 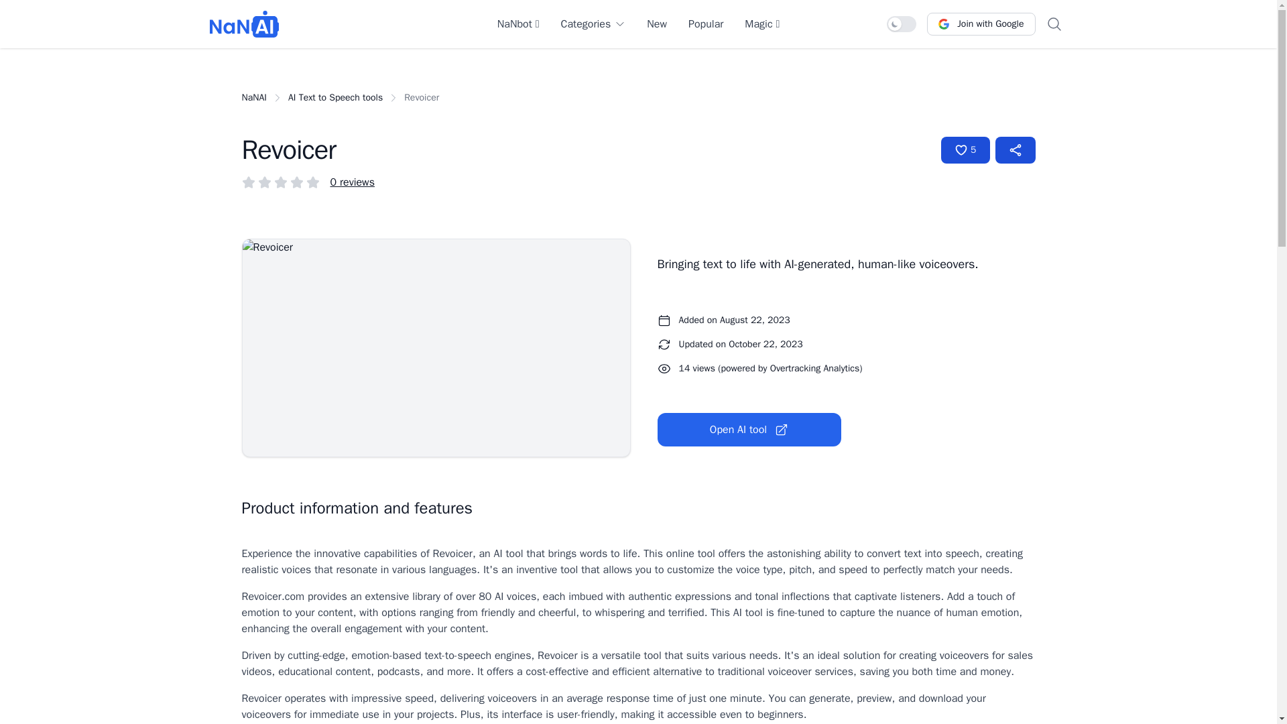 What do you see at coordinates (657, 23) in the screenshot?
I see `New` at bounding box center [657, 23].